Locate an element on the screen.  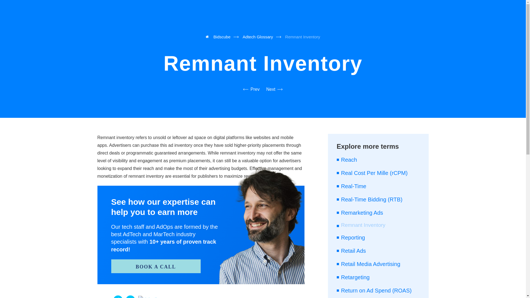
Adtech Glossary is located at coordinates (258, 37).